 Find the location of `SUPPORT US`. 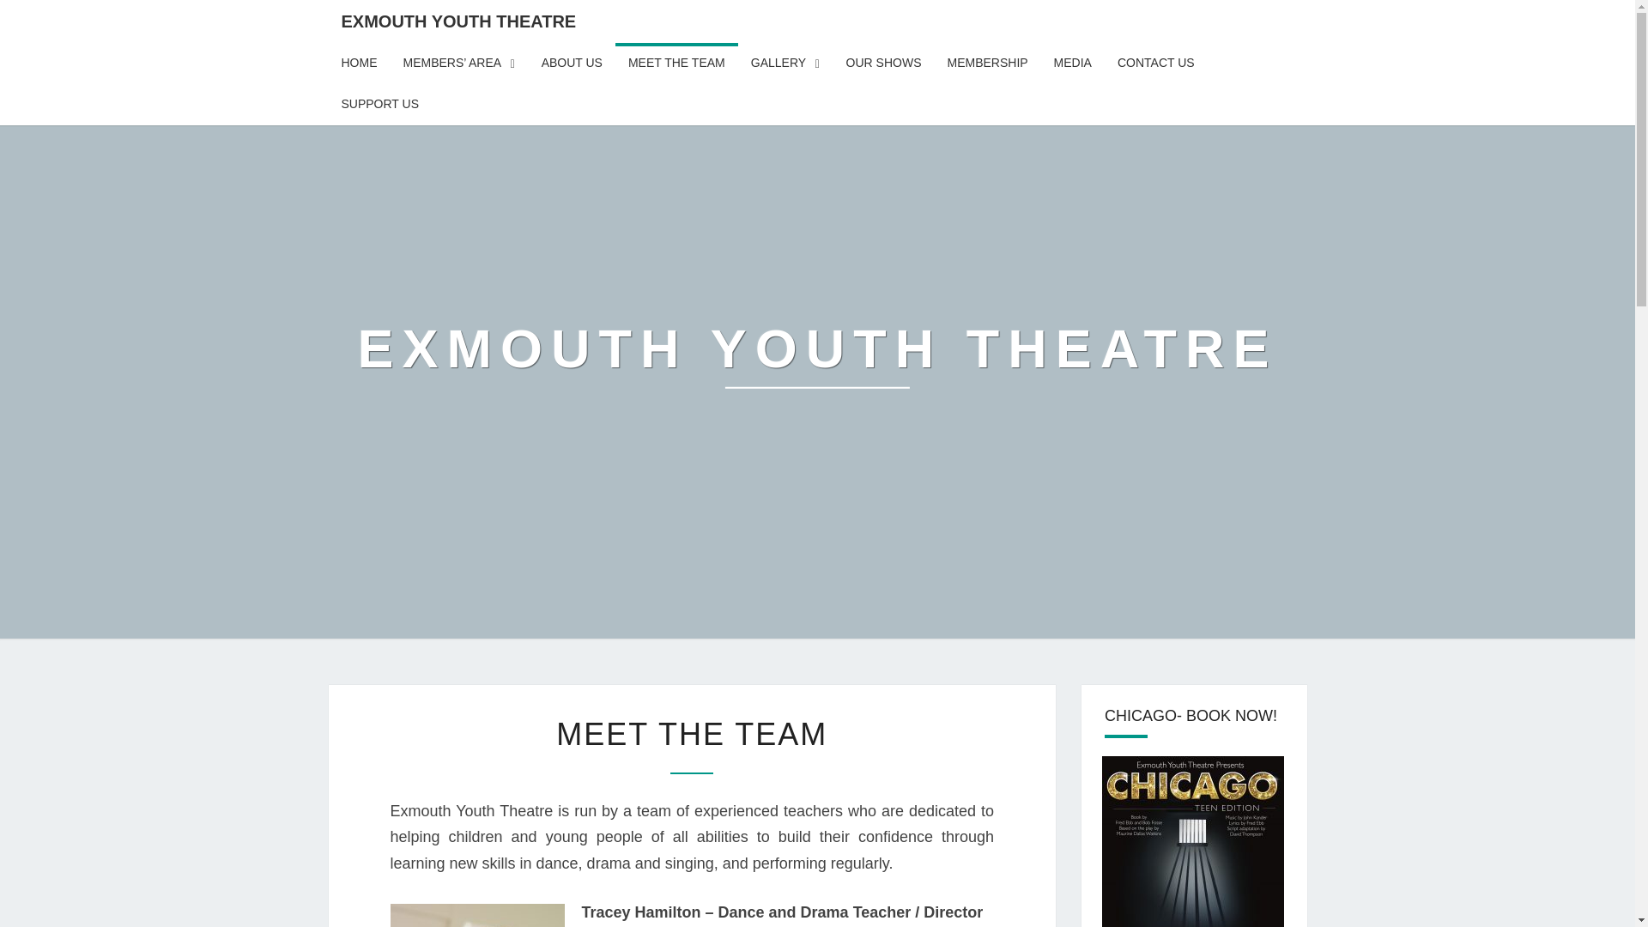

SUPPORT US is located at coordinates (379, 105).